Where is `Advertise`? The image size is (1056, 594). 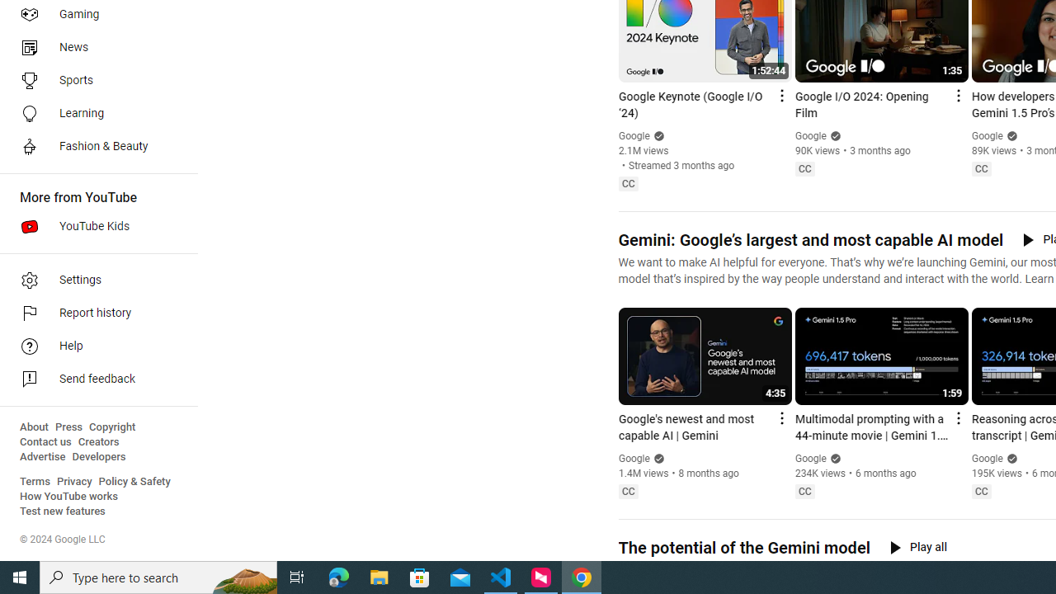
Advertise is located at coordinates (43, 457).